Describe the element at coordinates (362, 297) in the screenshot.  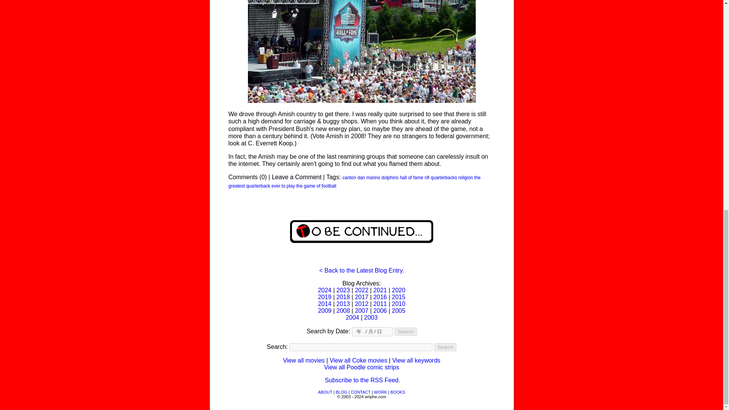
I see `2017` at that location.